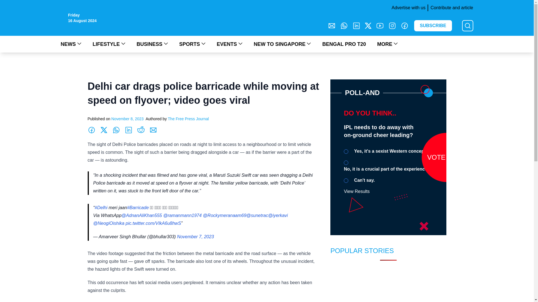 Image resolution: width=538 pixels, height=302 pixels. What do you see at coordinates (433, 26) in the screenshot?
I see `SUBSCRIBE` at bounding box center [433, 26].